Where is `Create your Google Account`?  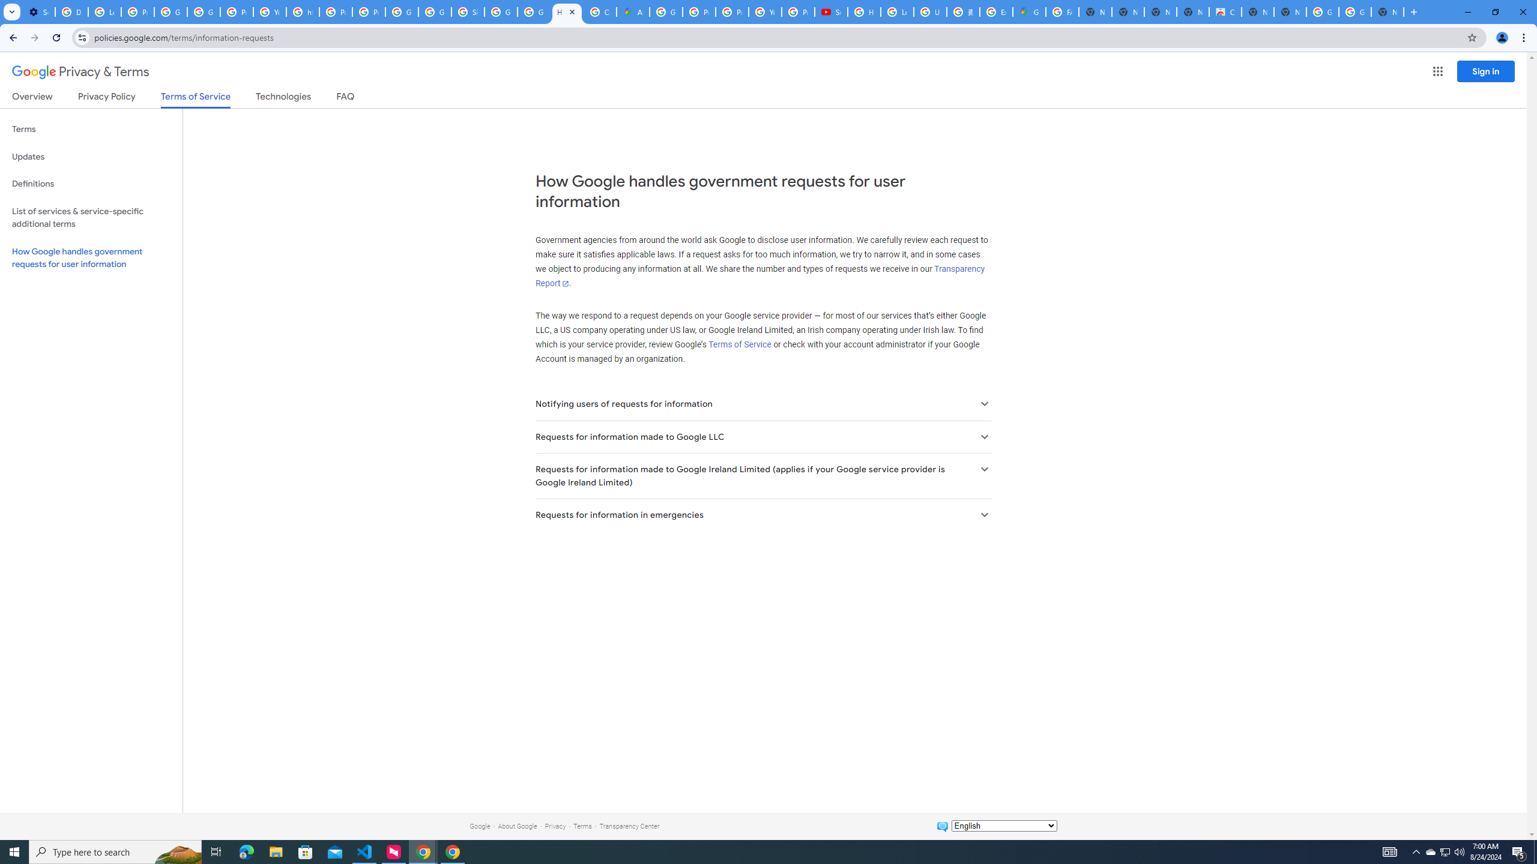
Create your Google Account is located at coordinates (600, 12).